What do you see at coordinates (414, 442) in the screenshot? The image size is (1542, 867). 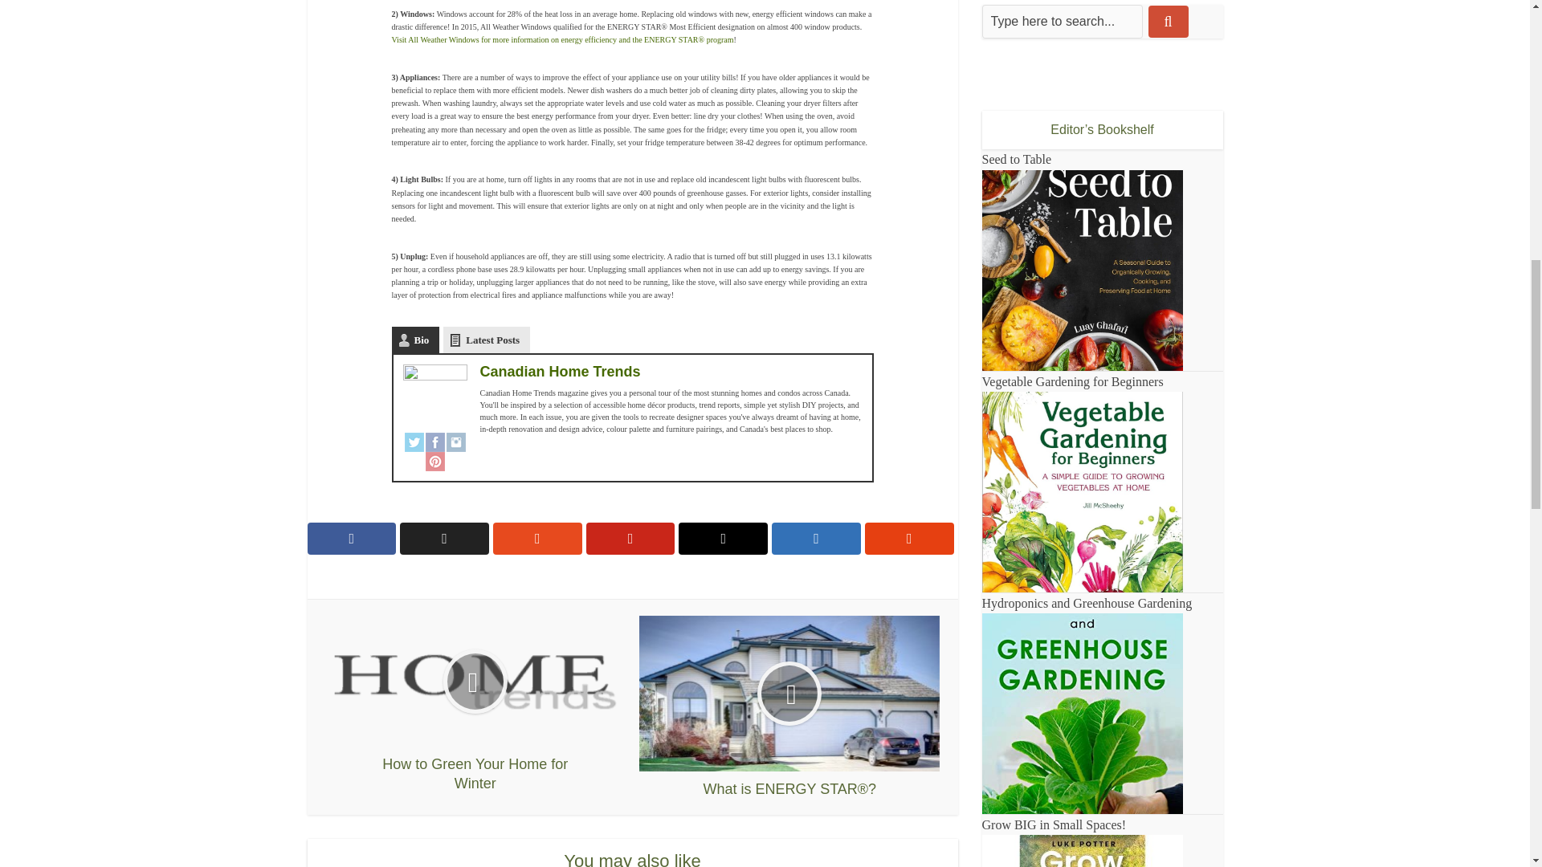 I see `Twitter` at bounding box center [414, 442].